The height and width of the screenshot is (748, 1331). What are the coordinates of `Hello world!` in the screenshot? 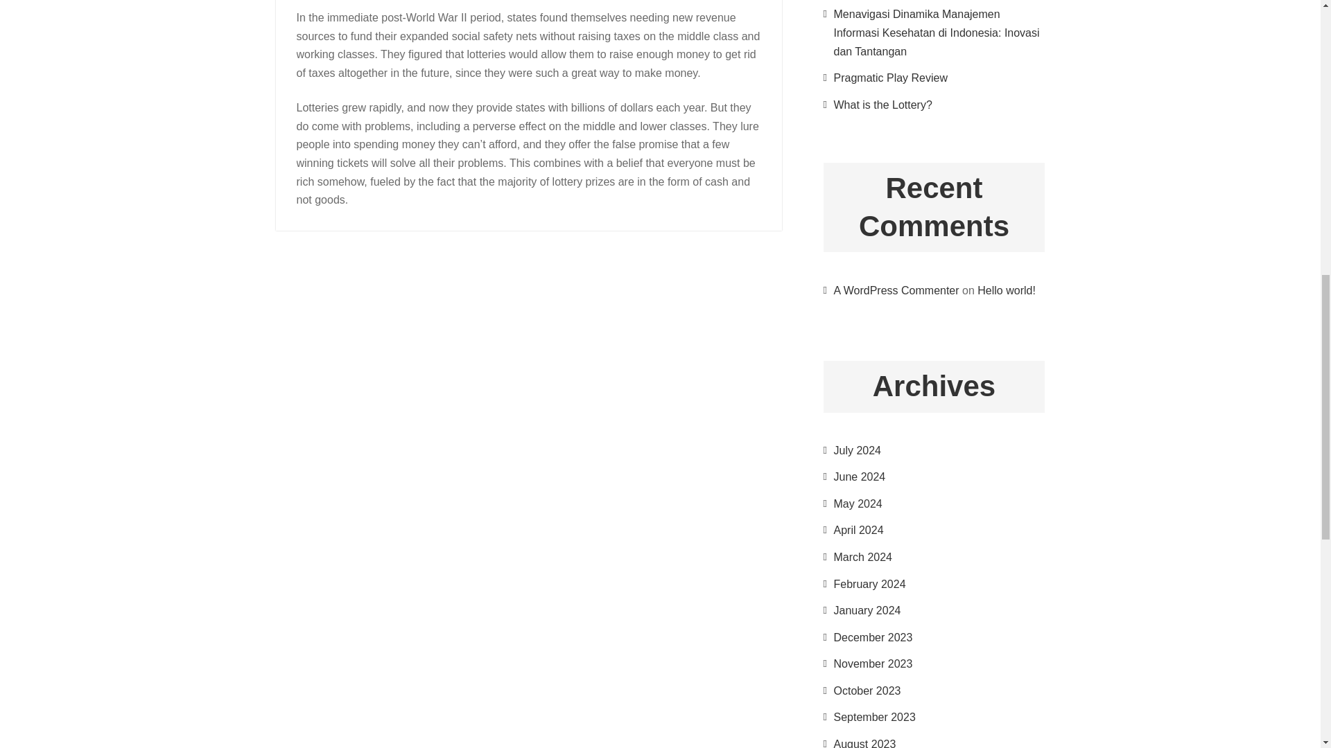 It's located at (1006, 290).